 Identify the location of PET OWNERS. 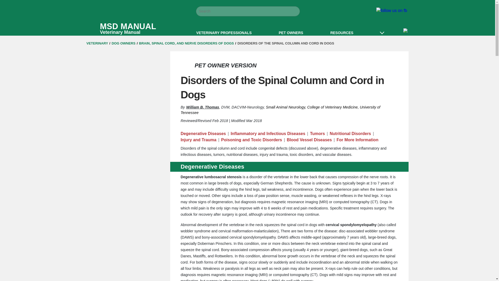
(291, 32).